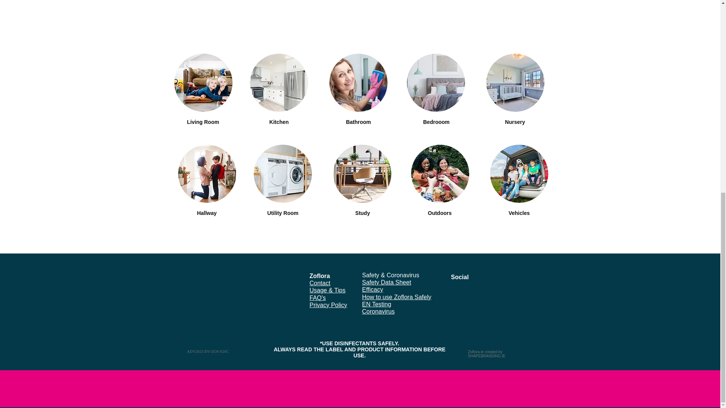 Image resolution: width=726 pixels, height=408 pixels. I want to click on guy2.jpg, so click(207, 174).